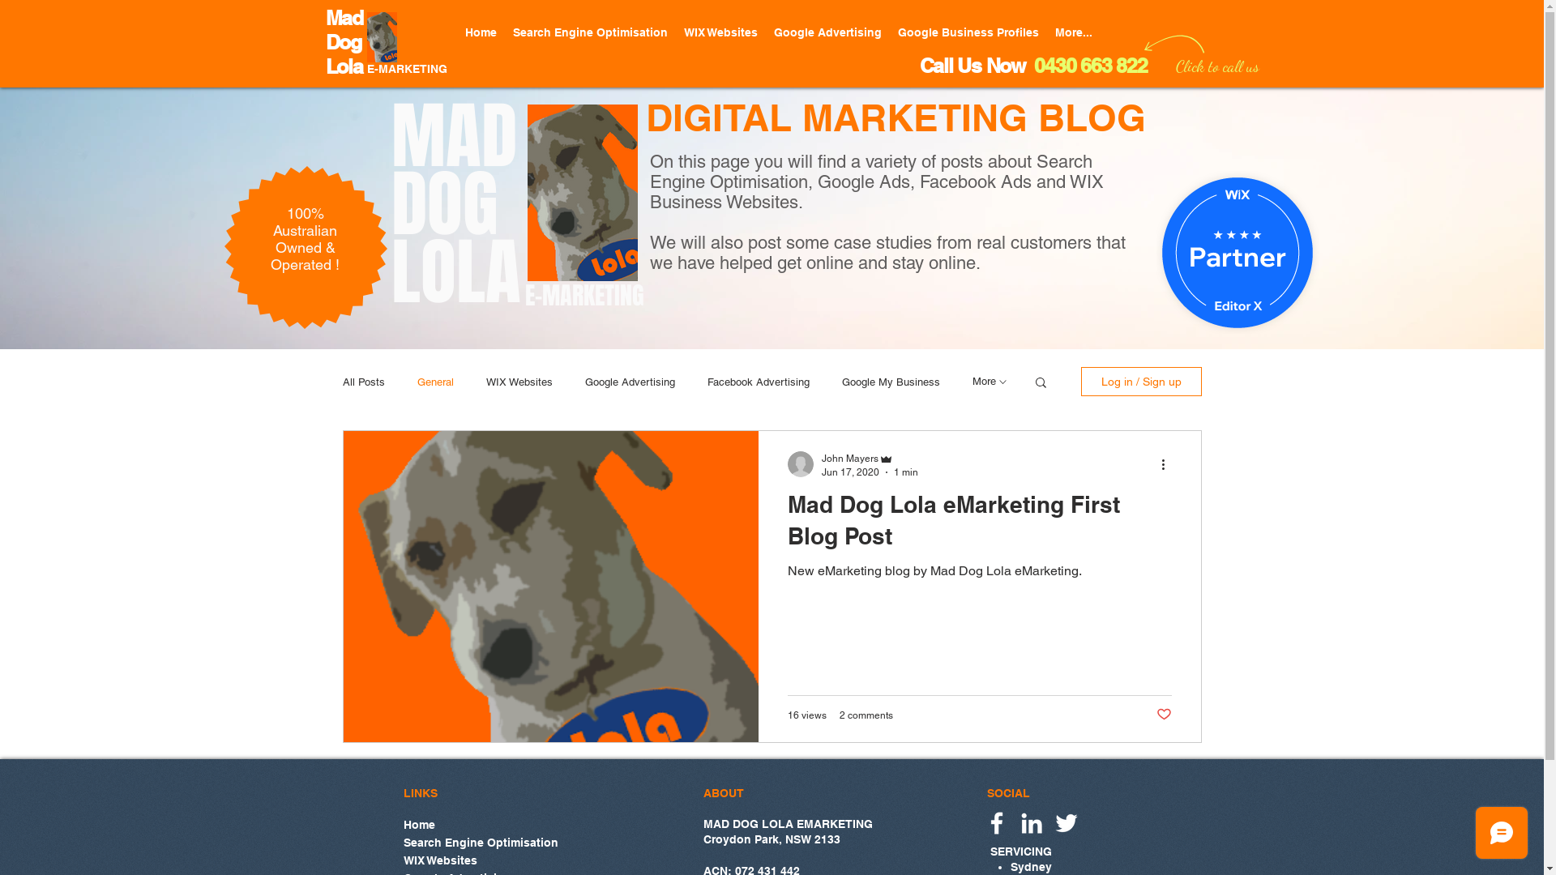 This screenshot has height=875, width=1556. Describe the element at coordinates (968, 32) in the screenshot. I see `Google Business Profiles` at that location.